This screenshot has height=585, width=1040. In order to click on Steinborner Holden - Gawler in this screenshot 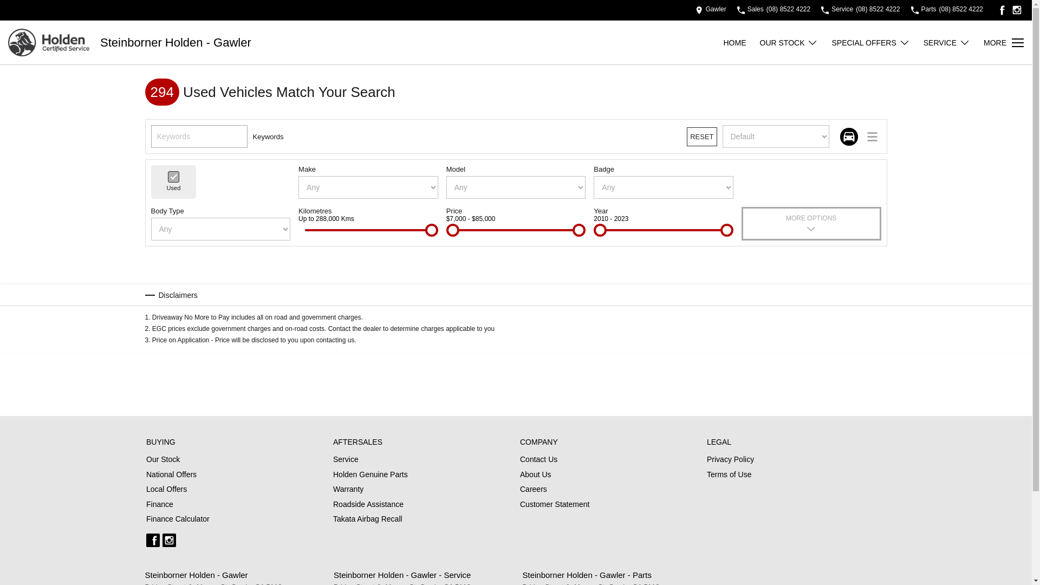, I will do `click(175, 42)`.